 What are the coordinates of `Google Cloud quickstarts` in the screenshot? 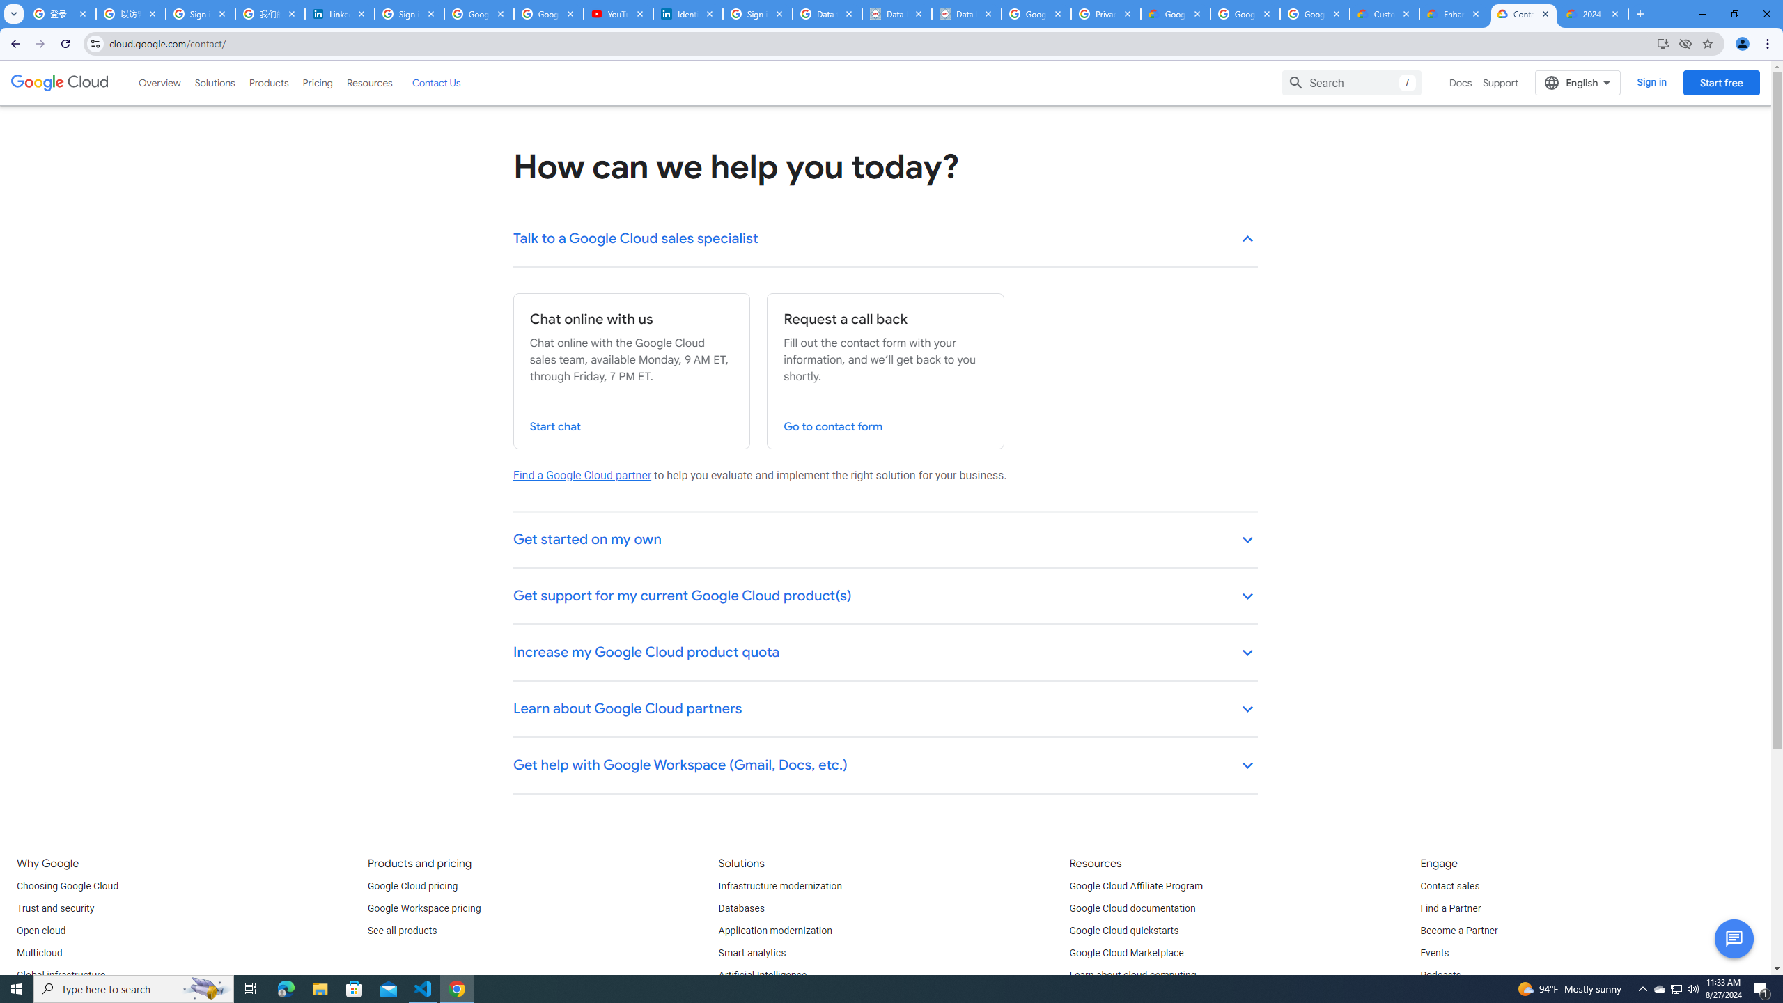 It's located at (1124, 931).